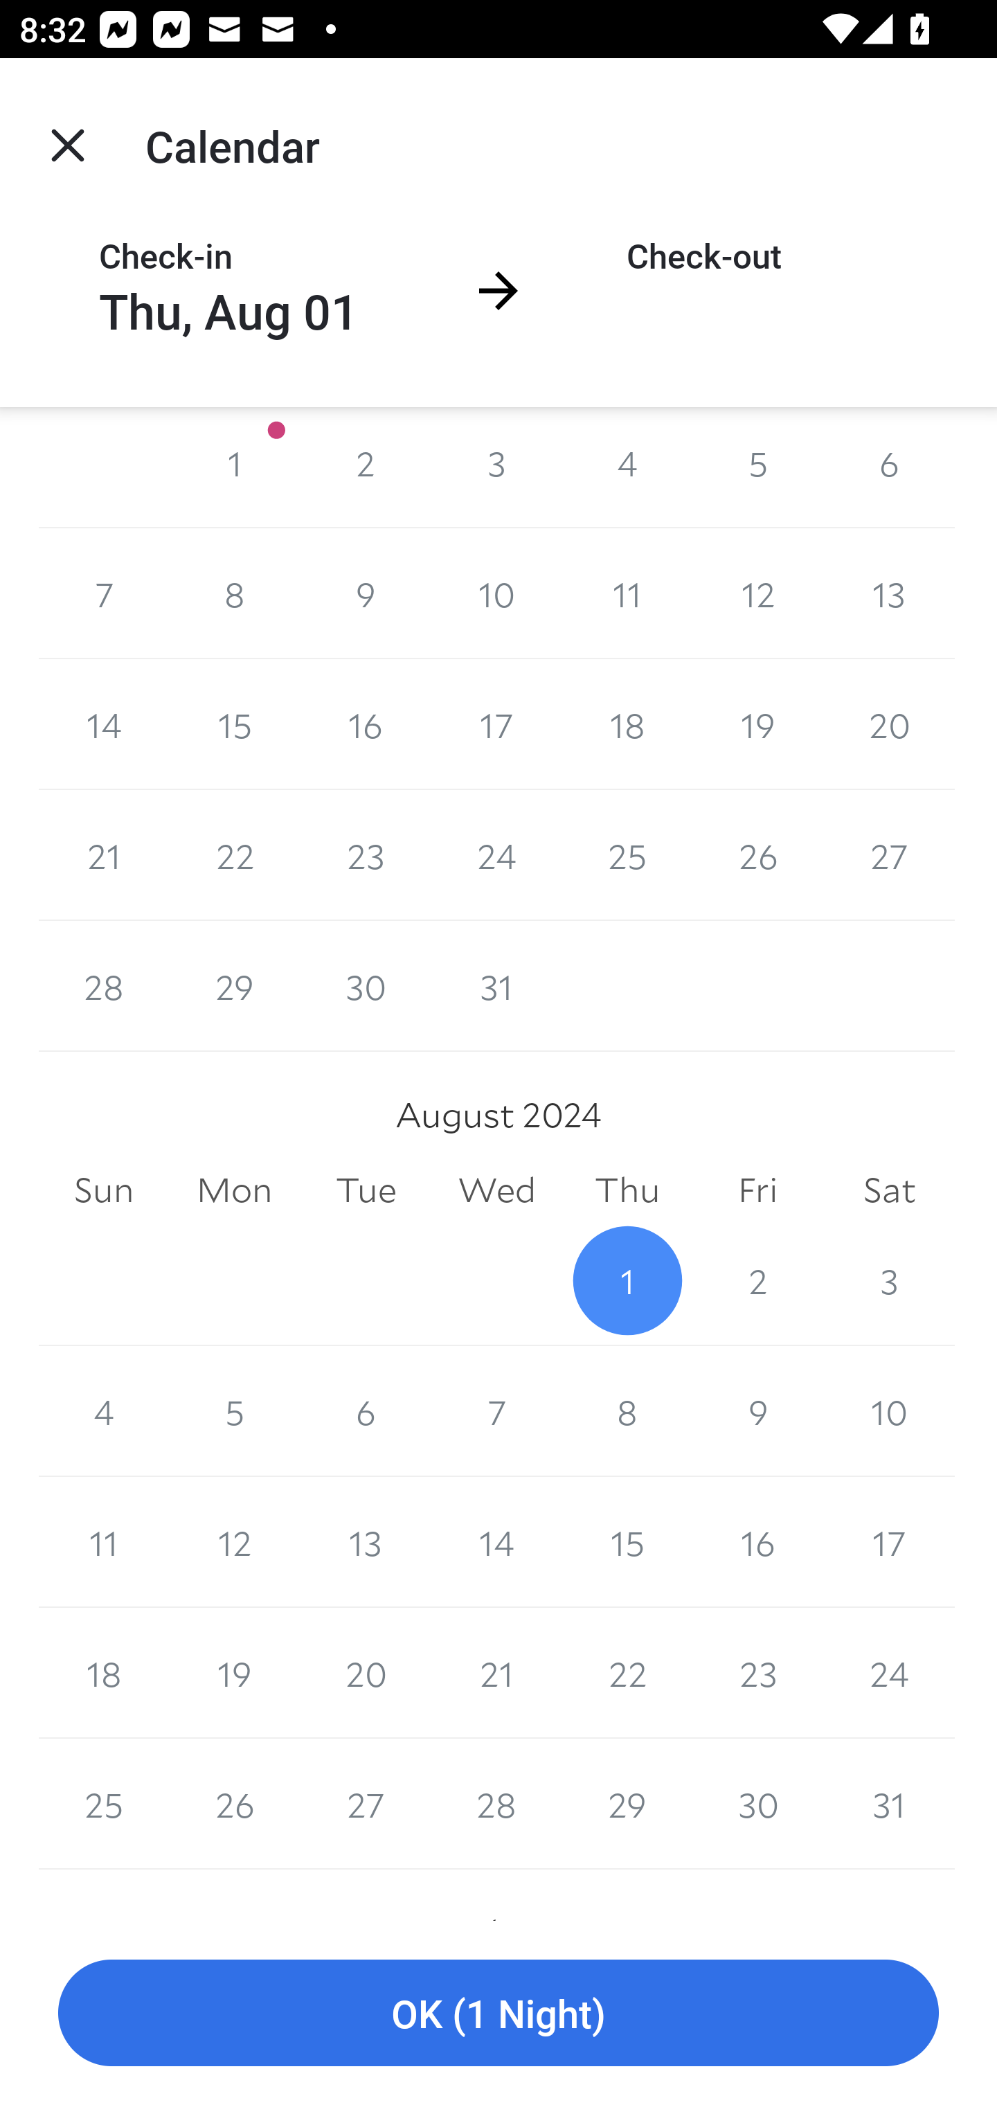 Image resolution: width=997 pixels, height=2105 pixels. What do you see at coordinates (366, 987) in the screenshot?
I see `30 30 July 2024` at bounding box center [366, 987].